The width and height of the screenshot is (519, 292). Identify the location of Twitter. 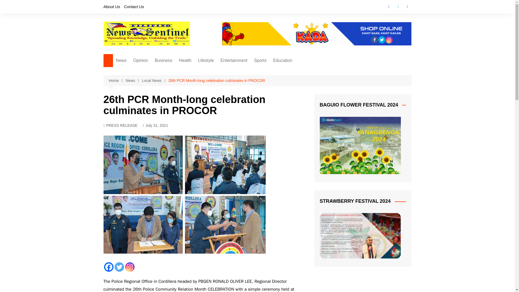
(398, 6).